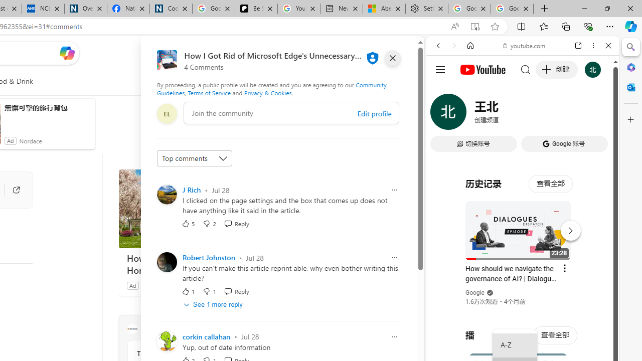 Image resolution: width=642 pixels, height=361 pixels. Describe the element at coordinates (548, 114) in the screenshot. I see `Search Filter, Search Tools` at that location.